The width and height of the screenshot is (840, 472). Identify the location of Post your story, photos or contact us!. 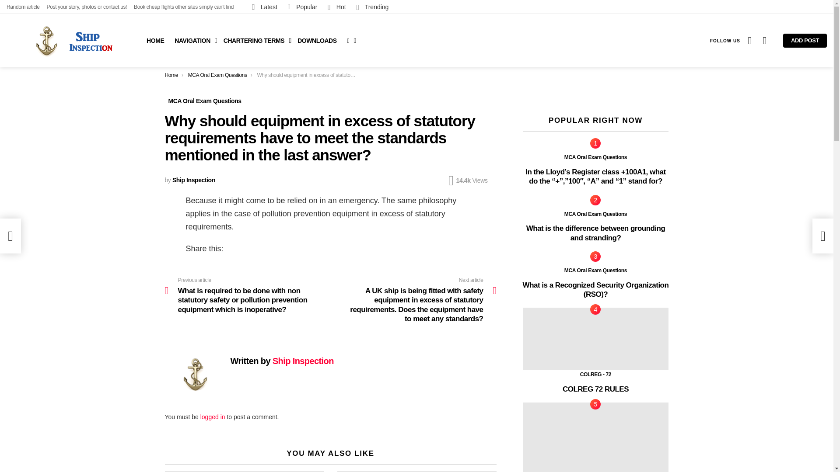
(87, 7).